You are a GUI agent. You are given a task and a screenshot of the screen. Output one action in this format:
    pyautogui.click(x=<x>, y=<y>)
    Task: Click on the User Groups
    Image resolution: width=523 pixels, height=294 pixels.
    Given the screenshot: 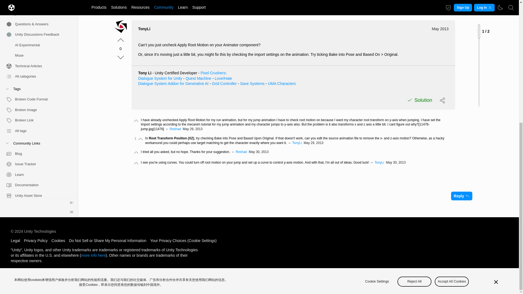 What is the action you would take?
    pyautogui.click(x=37, y=74)
    